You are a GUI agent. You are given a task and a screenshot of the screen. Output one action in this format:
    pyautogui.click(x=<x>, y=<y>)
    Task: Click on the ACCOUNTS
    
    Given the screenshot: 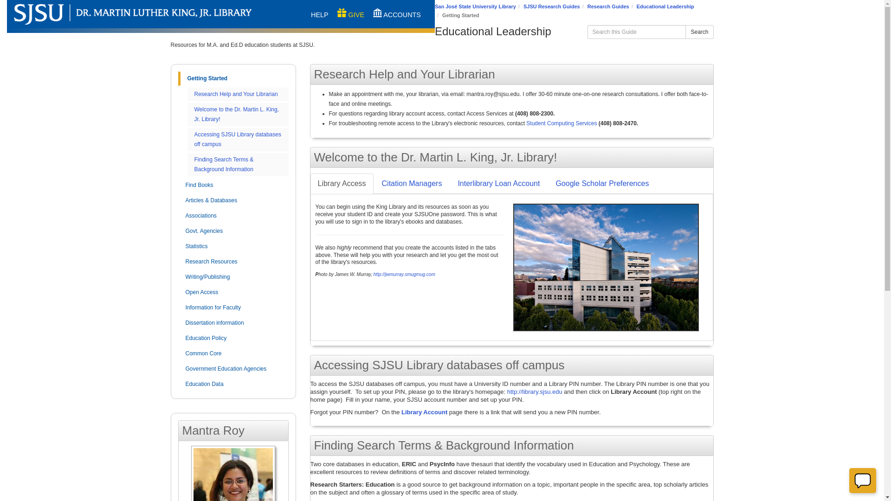 What is the action you would take?
    pyautogui.click(x=397, y=14)
    